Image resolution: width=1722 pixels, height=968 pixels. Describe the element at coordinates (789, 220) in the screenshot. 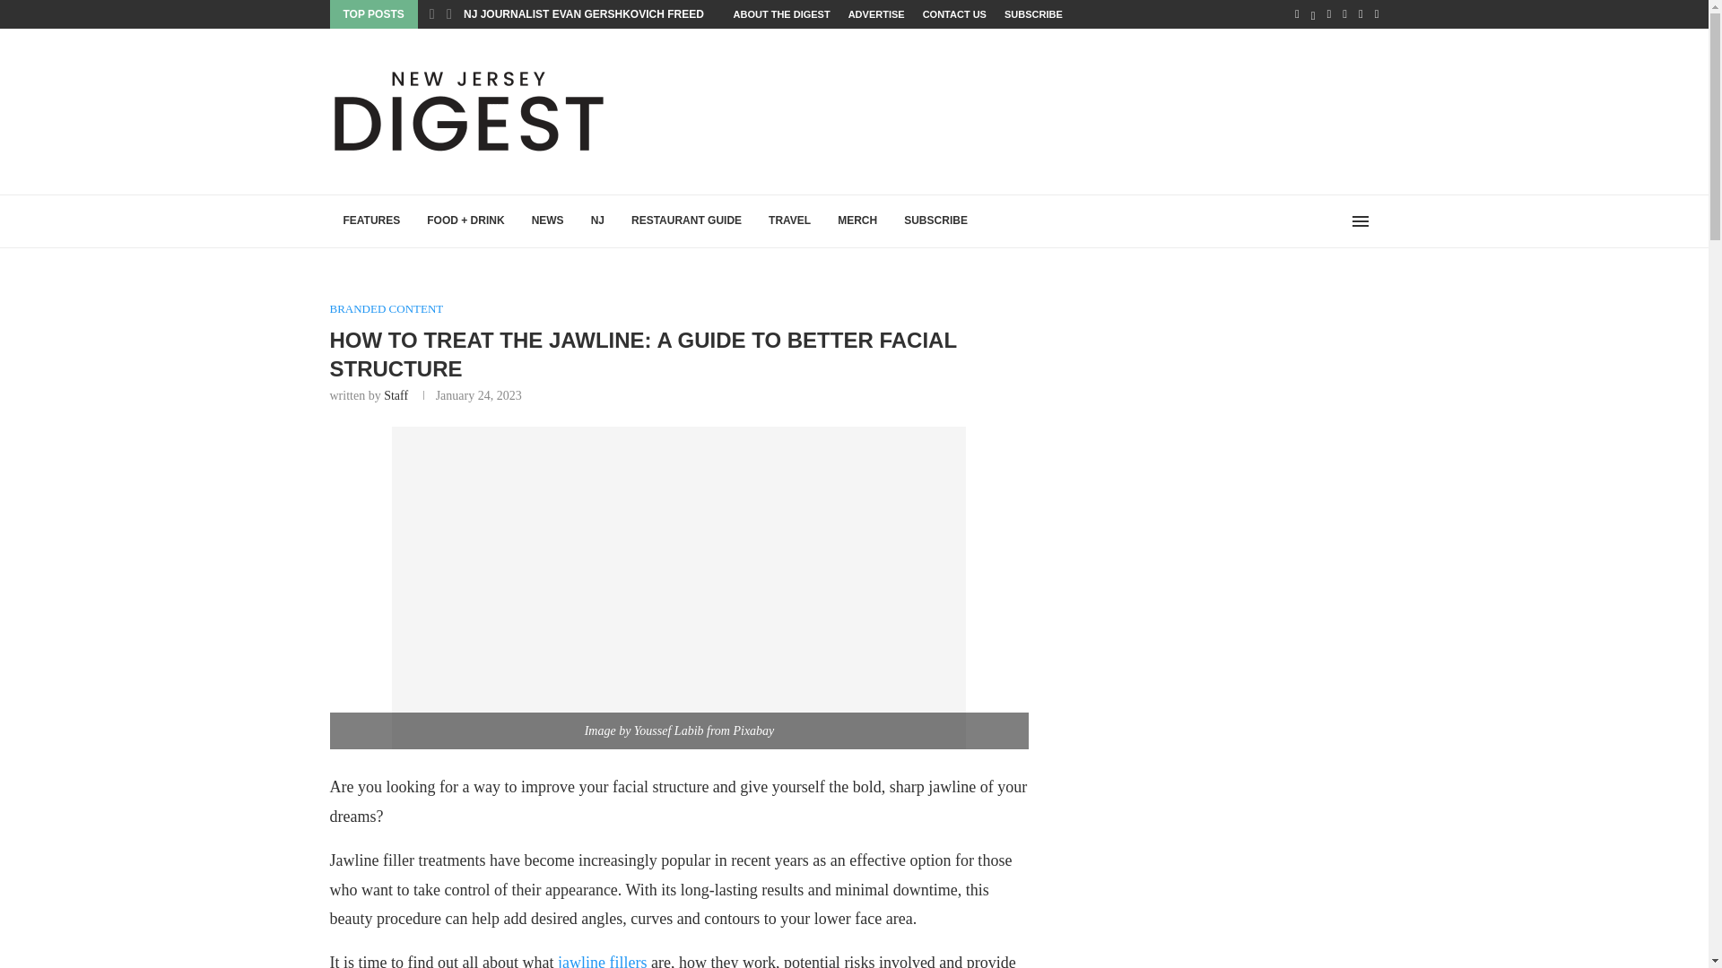

I see `TRAVEL` at that location.